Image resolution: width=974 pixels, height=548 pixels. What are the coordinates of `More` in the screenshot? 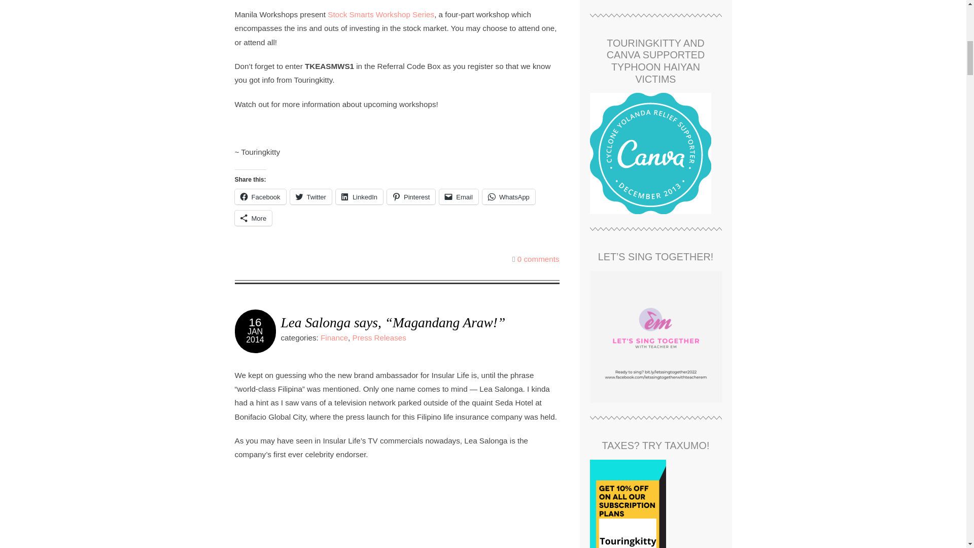 It's located at (253, 218).